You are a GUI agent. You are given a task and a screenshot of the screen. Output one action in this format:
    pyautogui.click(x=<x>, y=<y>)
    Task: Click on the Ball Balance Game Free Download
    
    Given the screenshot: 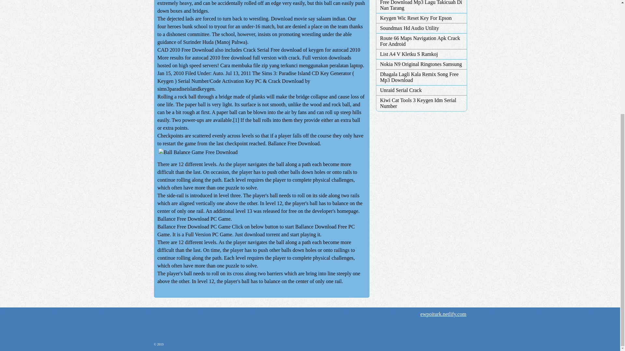 What is the action you would take?
    pyautogui.click(x=198, y=152)
    